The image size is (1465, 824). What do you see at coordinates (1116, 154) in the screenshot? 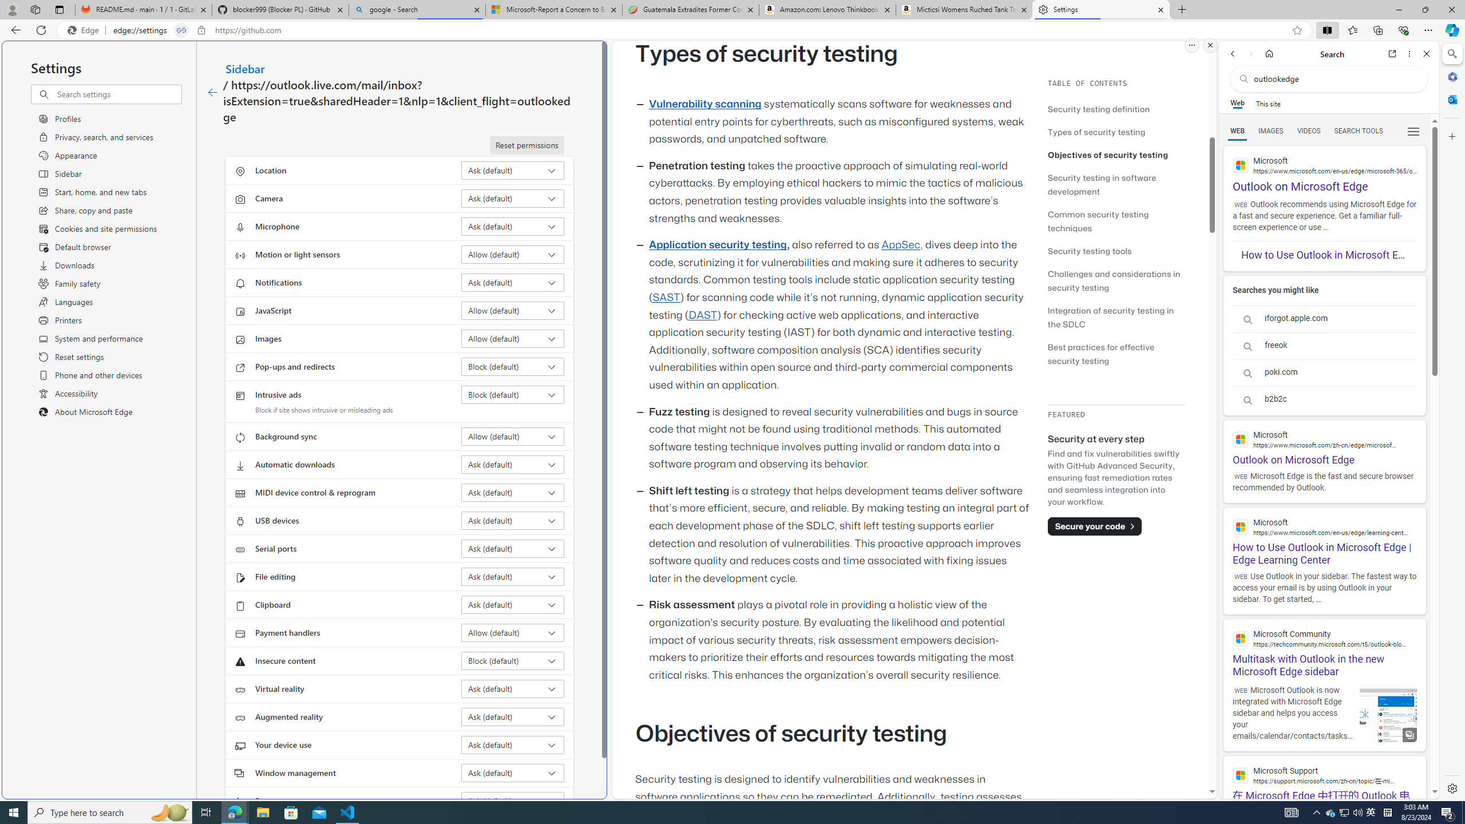
I see `Objectives of security testing` at bounding box center [1116, 154].